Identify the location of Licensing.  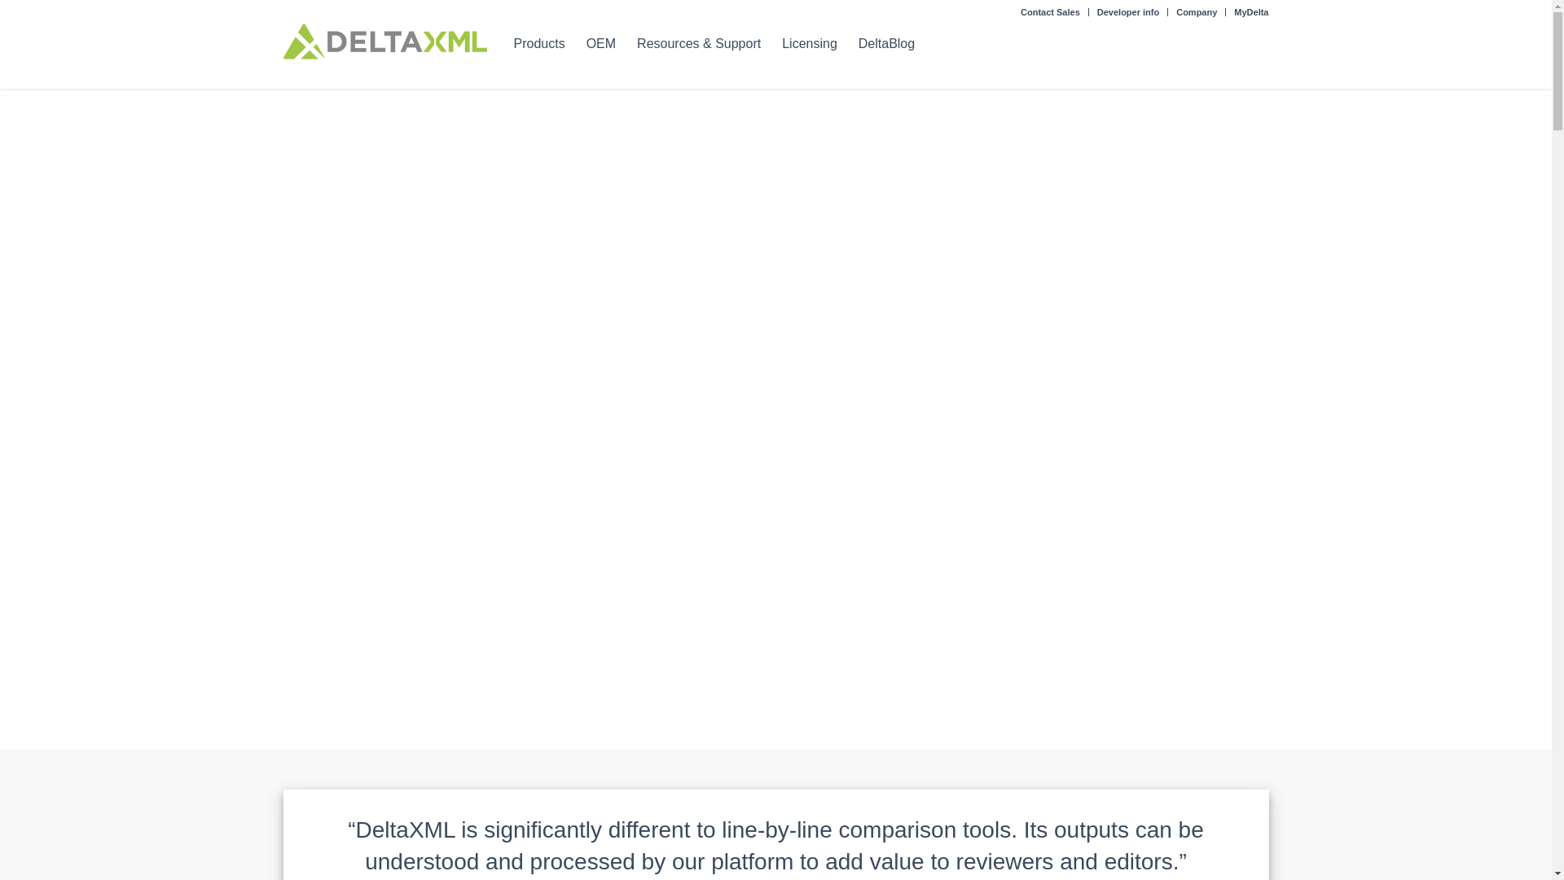
(809, 56).